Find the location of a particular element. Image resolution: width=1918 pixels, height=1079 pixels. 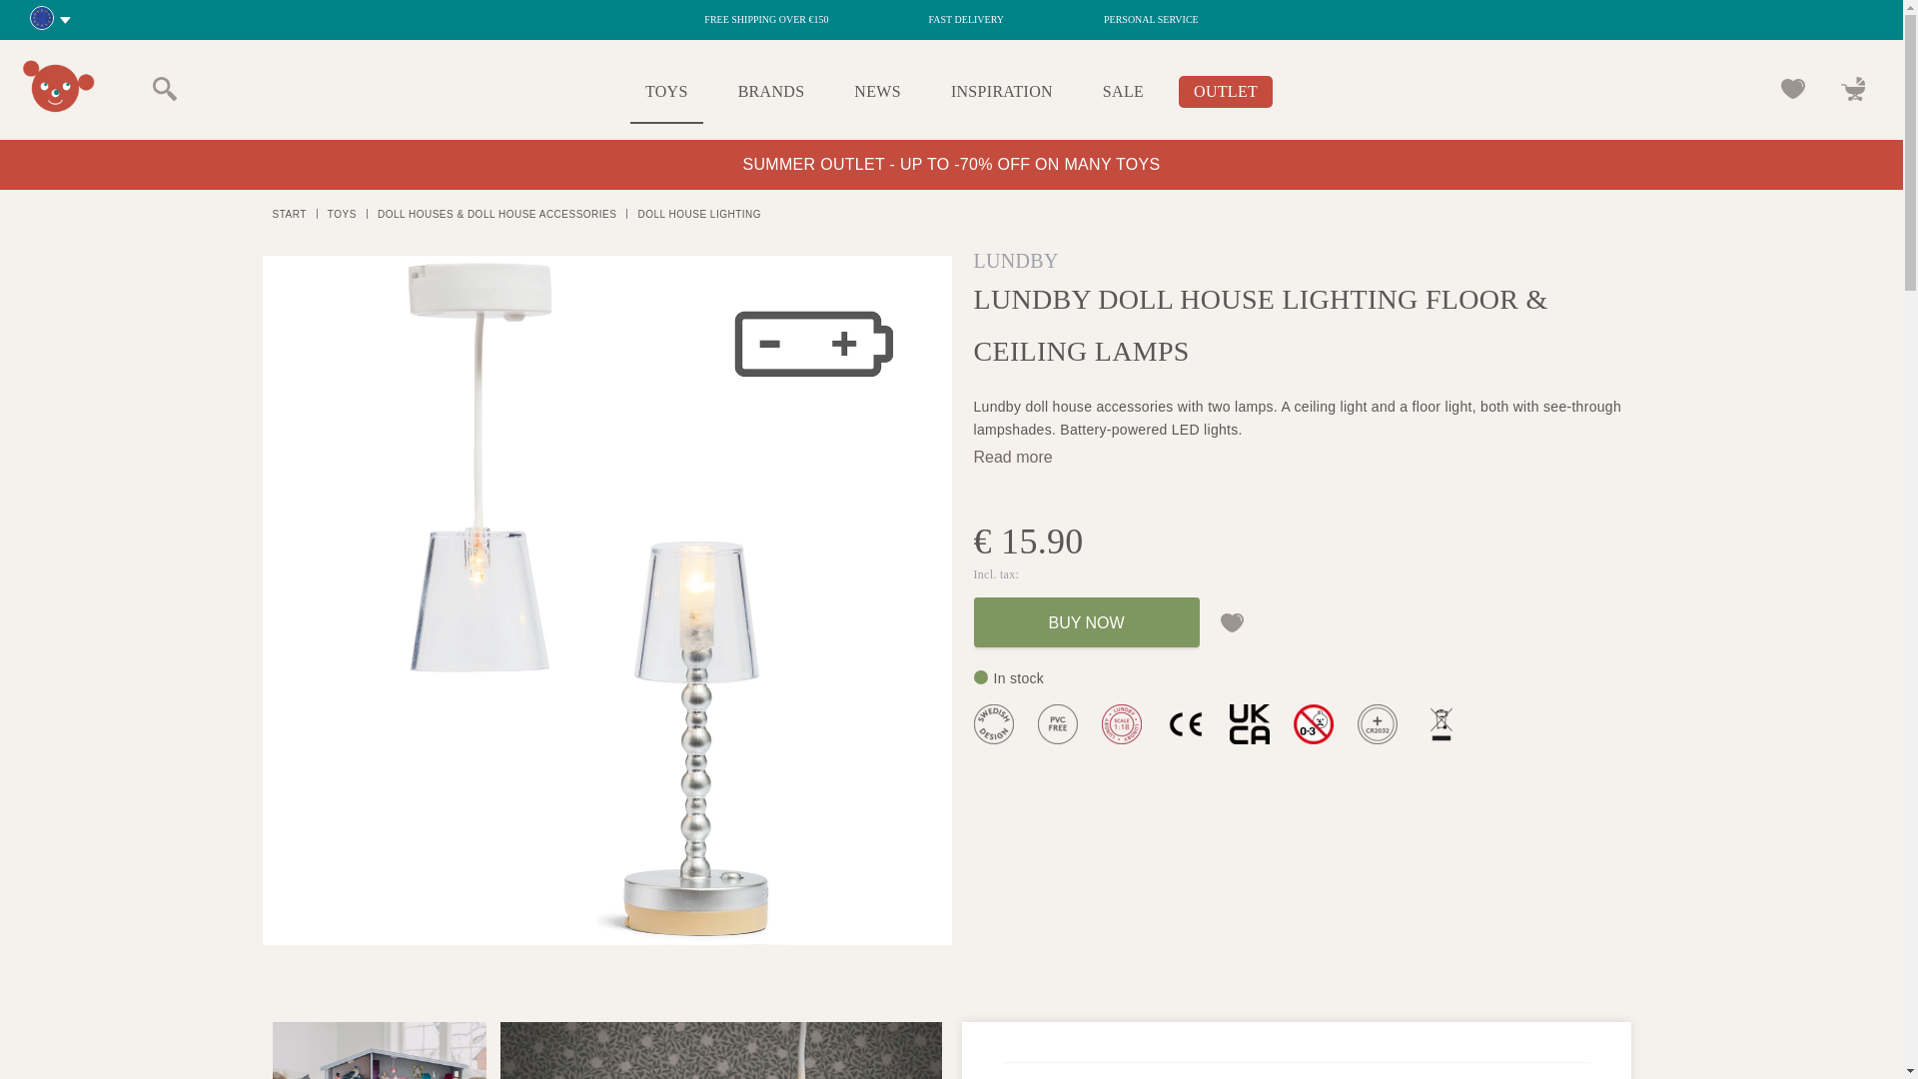

Favorites is located at coordinates (1792, 88).